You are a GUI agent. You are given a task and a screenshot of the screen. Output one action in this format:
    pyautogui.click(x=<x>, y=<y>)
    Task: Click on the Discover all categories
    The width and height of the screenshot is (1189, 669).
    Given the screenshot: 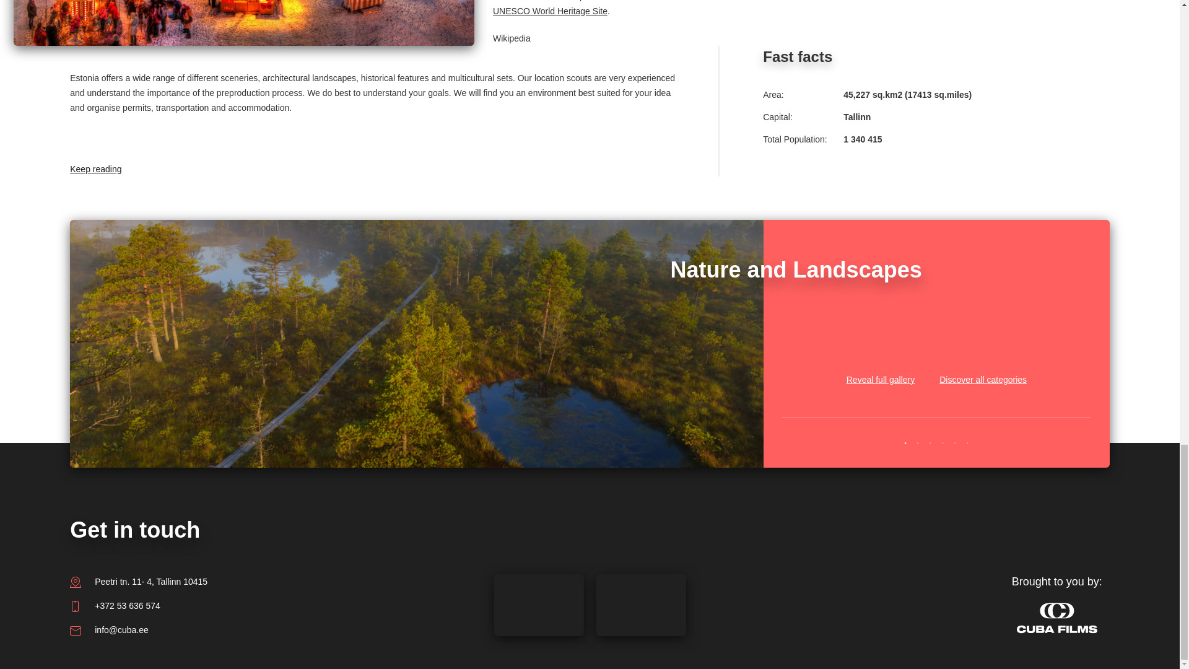 What is the action you would take?
    pyautogui.click(x=983, y=364)
    